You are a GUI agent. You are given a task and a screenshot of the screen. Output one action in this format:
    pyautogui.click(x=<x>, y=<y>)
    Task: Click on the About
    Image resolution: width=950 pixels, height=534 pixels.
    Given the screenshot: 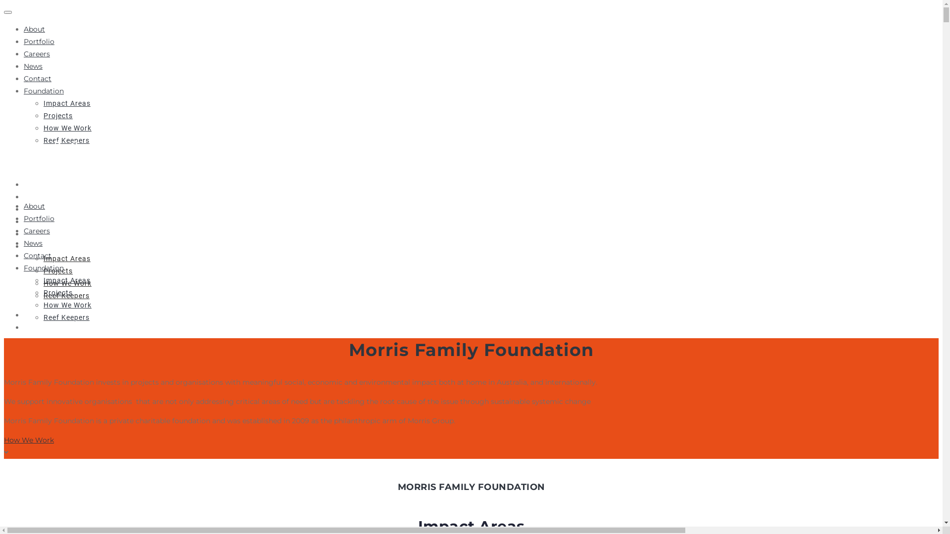 What is the action you would take?
    pyautogui.click(x=35, y=206)
    